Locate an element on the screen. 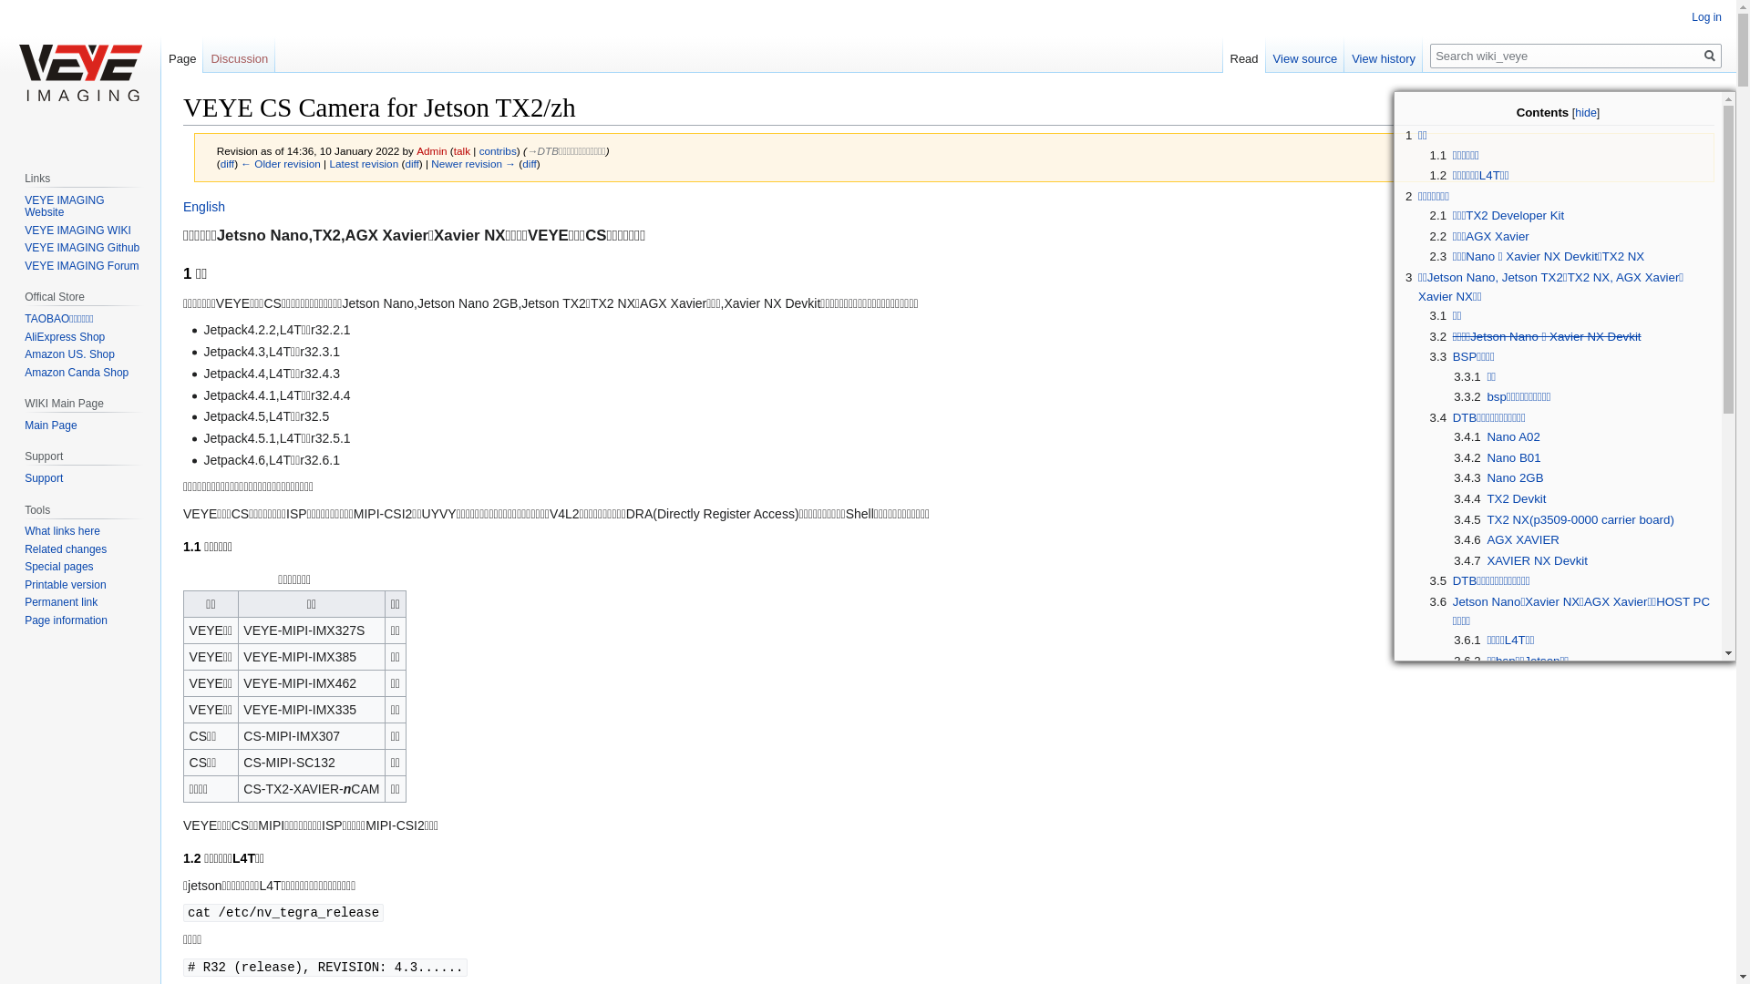 Image resolution: width=1750 pixels, height=984 pixels. 4.2.1 Gstreamer Usage is located at coordinates (1518, 944).